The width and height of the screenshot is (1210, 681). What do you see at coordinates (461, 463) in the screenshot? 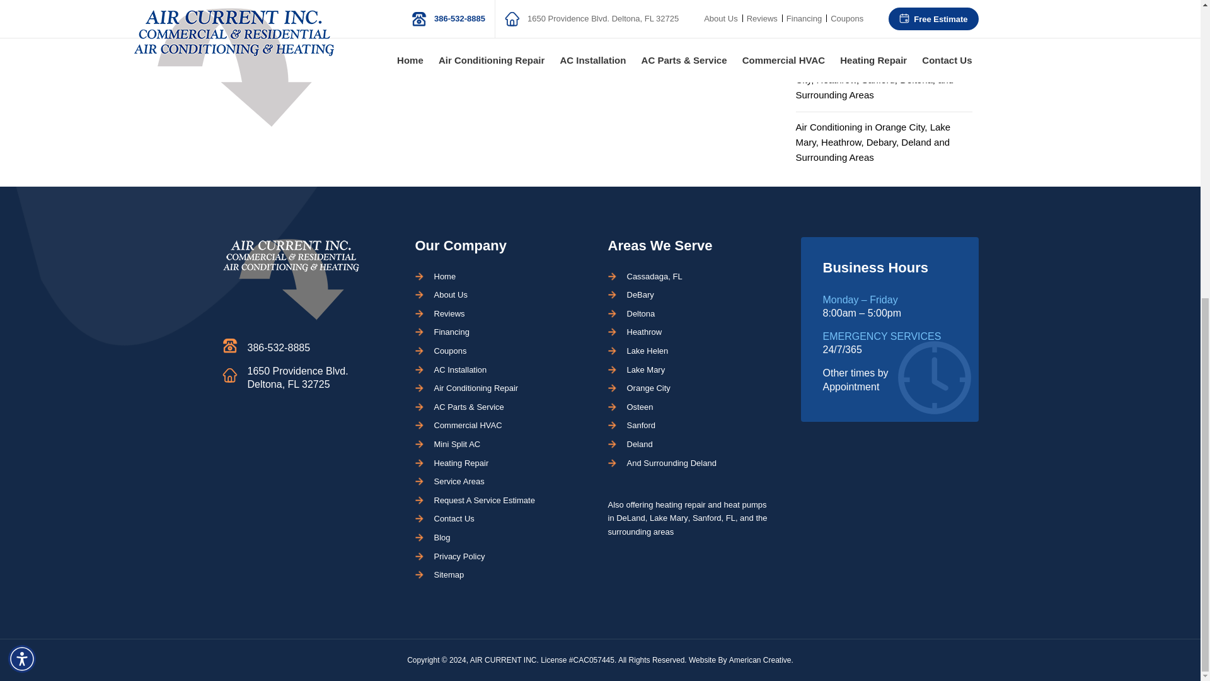
I see `Heating Repair` at bounding box center [461, 463].